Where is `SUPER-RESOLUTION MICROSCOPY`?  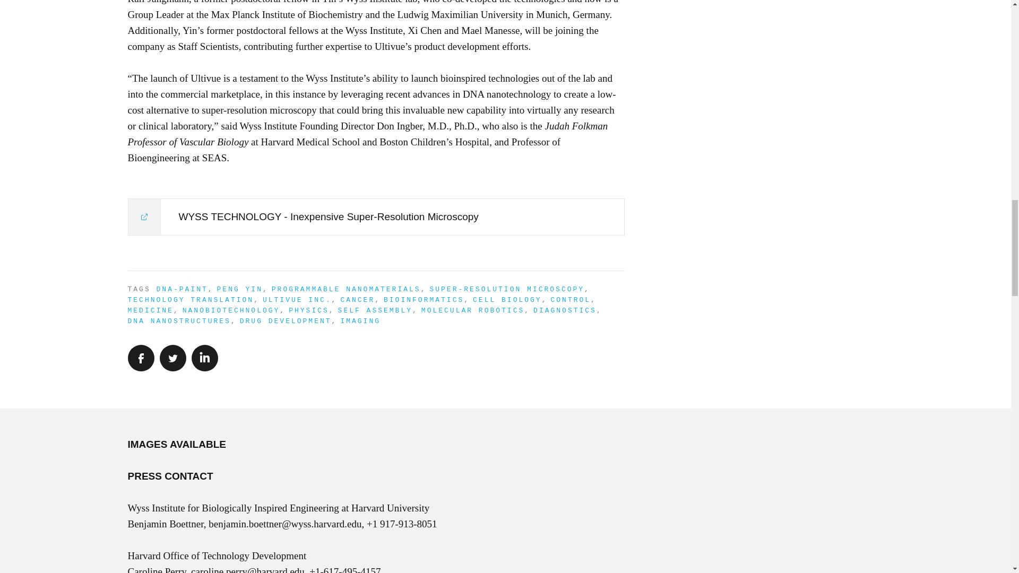
SUPER-RESOLUTION MICROSCOPY is located at coordinates (506, 289).